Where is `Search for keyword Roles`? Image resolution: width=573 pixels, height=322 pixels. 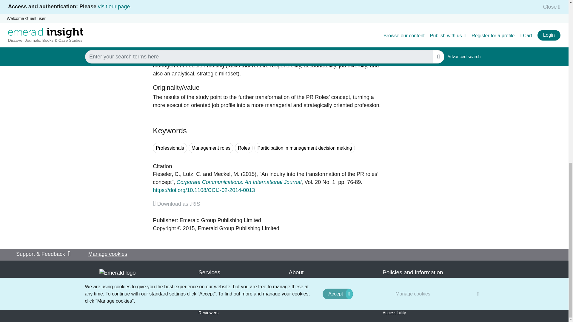
Search for keyword Roles is located at coordinates (244, 148).